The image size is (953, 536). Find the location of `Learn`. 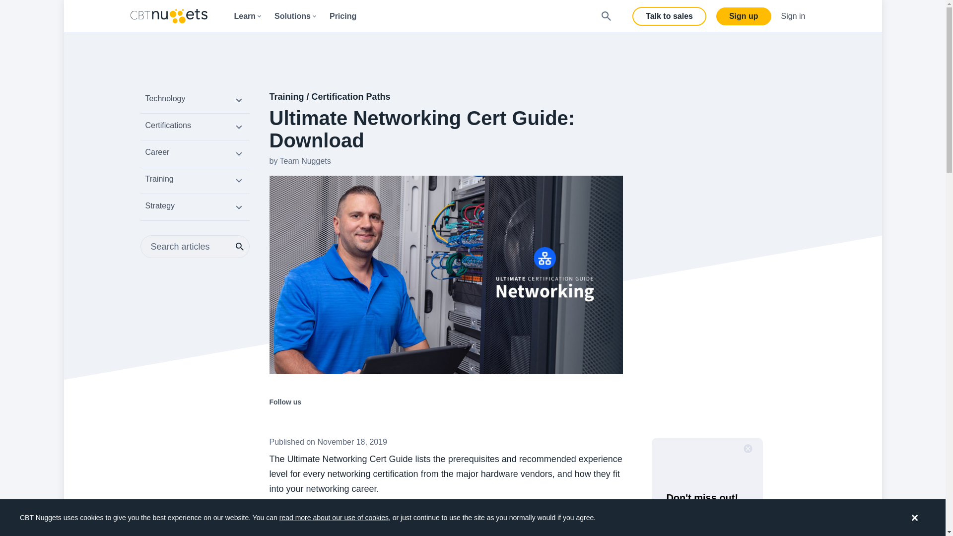

Learn is located at coordinates (247, 16).